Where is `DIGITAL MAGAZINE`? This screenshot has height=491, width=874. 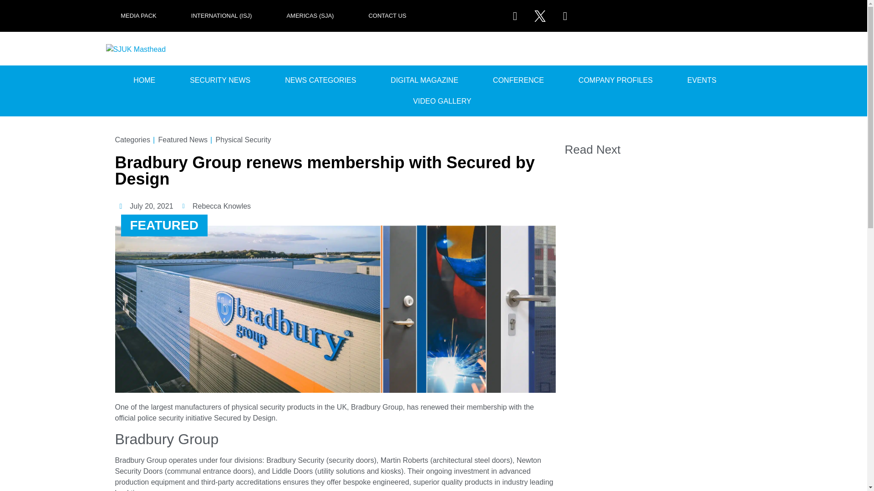
DIGITAL MAGAZINE is located at coordinates (424, 80).